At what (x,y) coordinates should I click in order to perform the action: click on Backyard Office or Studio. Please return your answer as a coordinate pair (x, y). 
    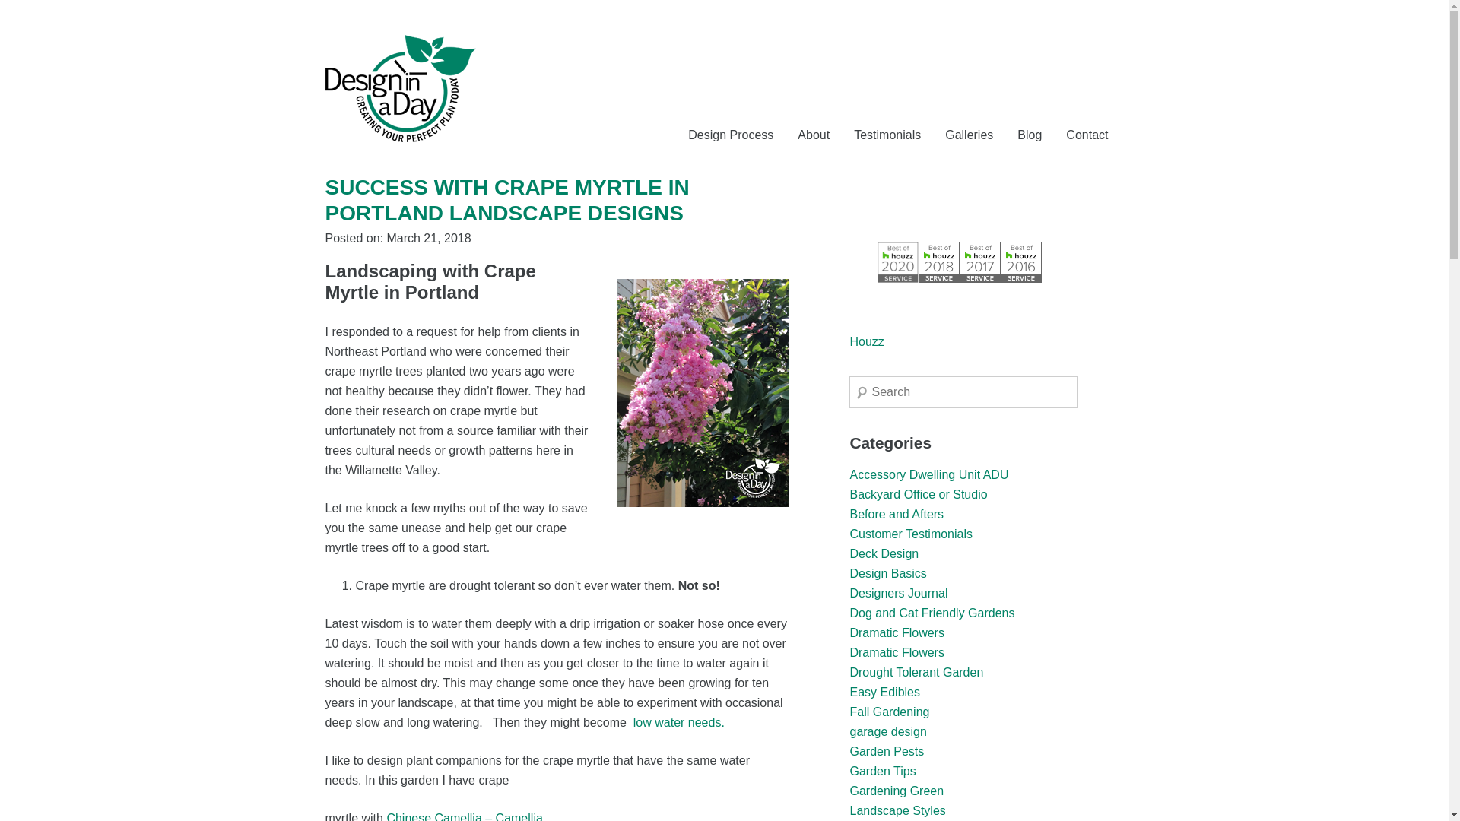
    Looking at the image, I should click on (918, 494).